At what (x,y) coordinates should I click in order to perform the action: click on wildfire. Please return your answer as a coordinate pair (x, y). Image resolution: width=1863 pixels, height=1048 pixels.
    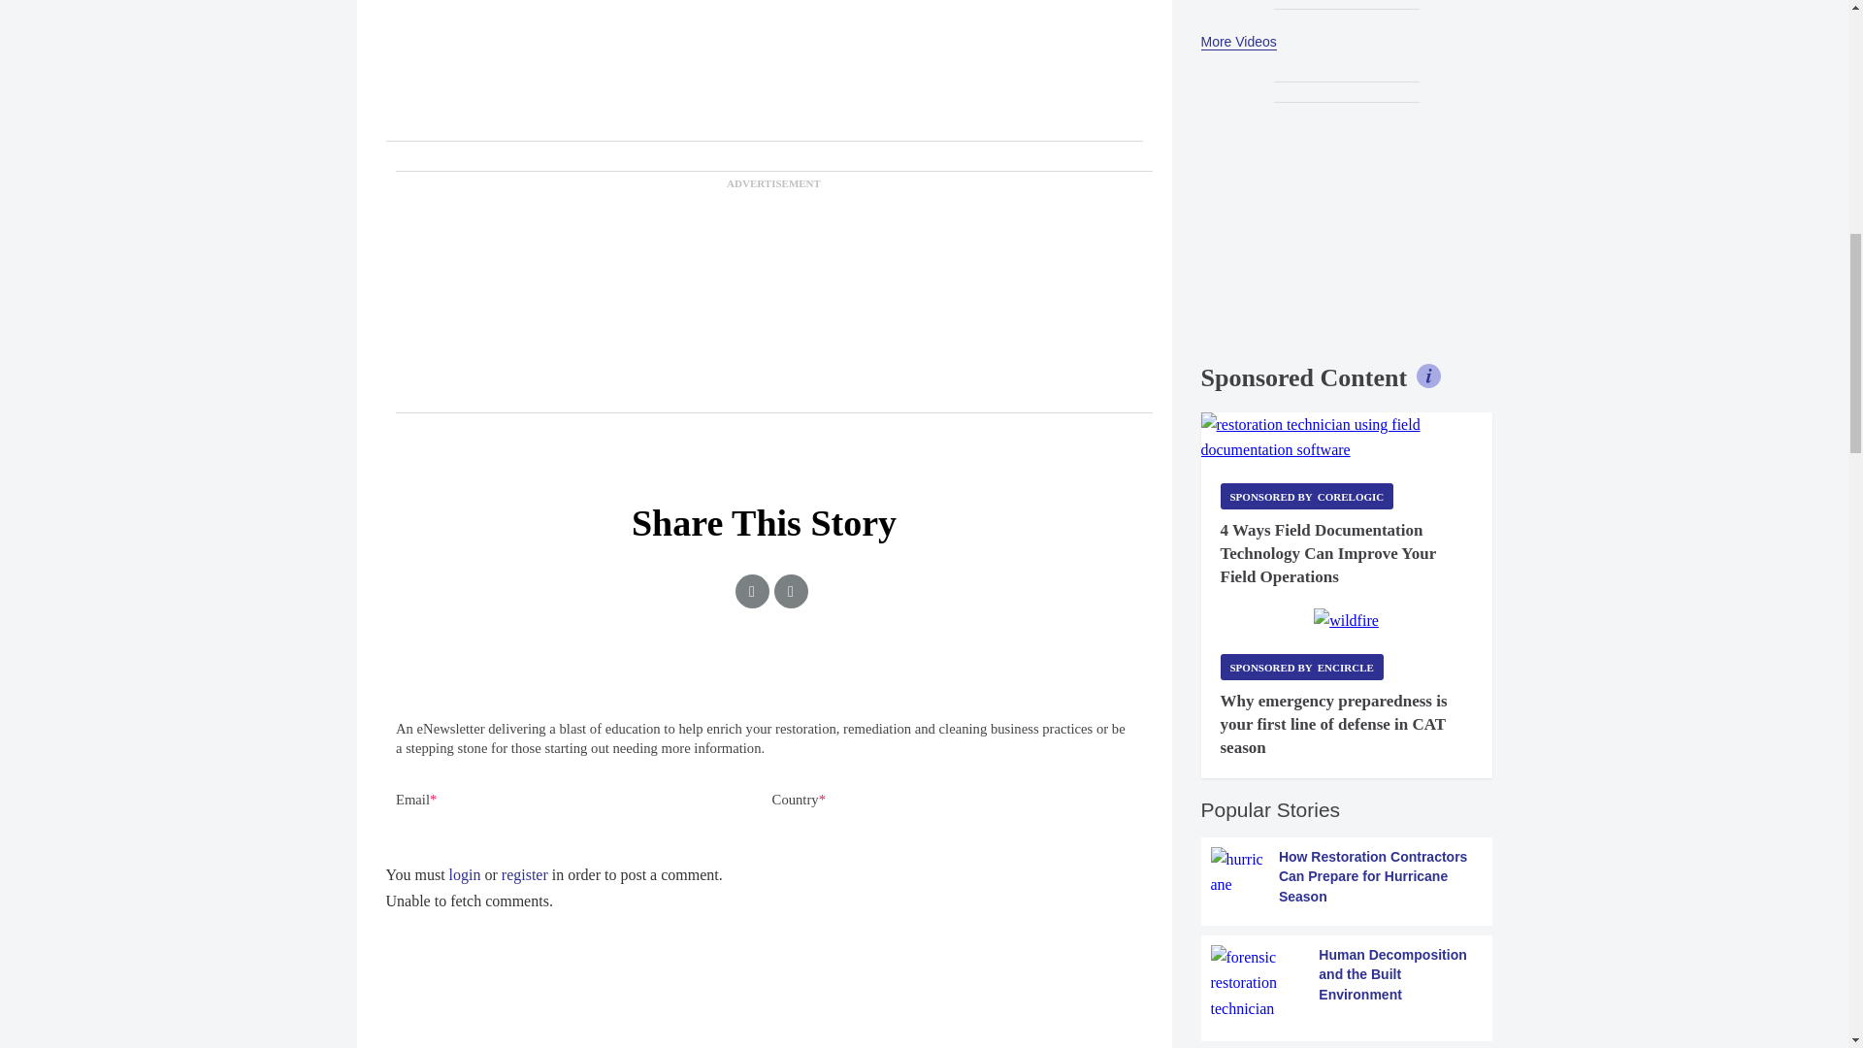
    Looking at the image, I should click on (1345, 621).